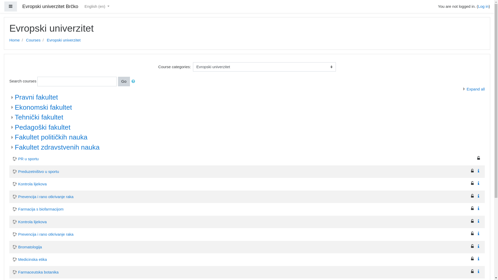 Image resolution: width=498 pixels, height=280 pixels. What do you see at coordinates (479, 183) in the screenshot?
I see `Summary` at bounding box center [479, 183].